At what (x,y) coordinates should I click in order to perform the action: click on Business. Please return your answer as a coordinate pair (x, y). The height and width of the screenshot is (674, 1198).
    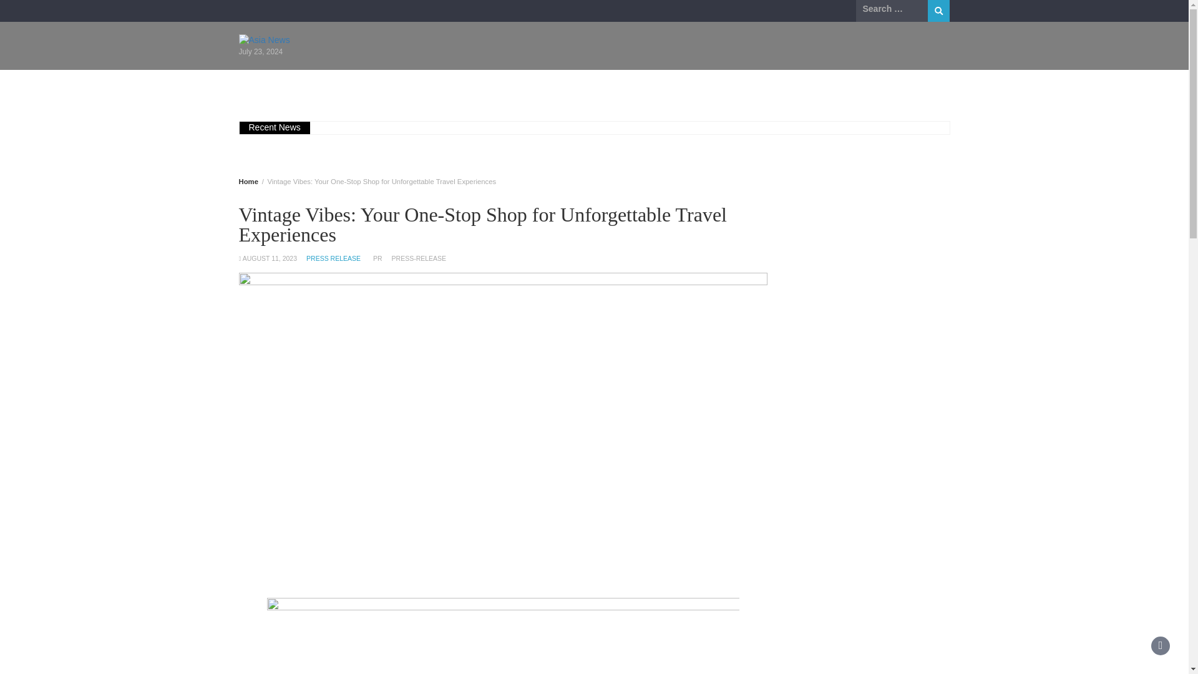
    Looking at the image, I should click on (324, 87).